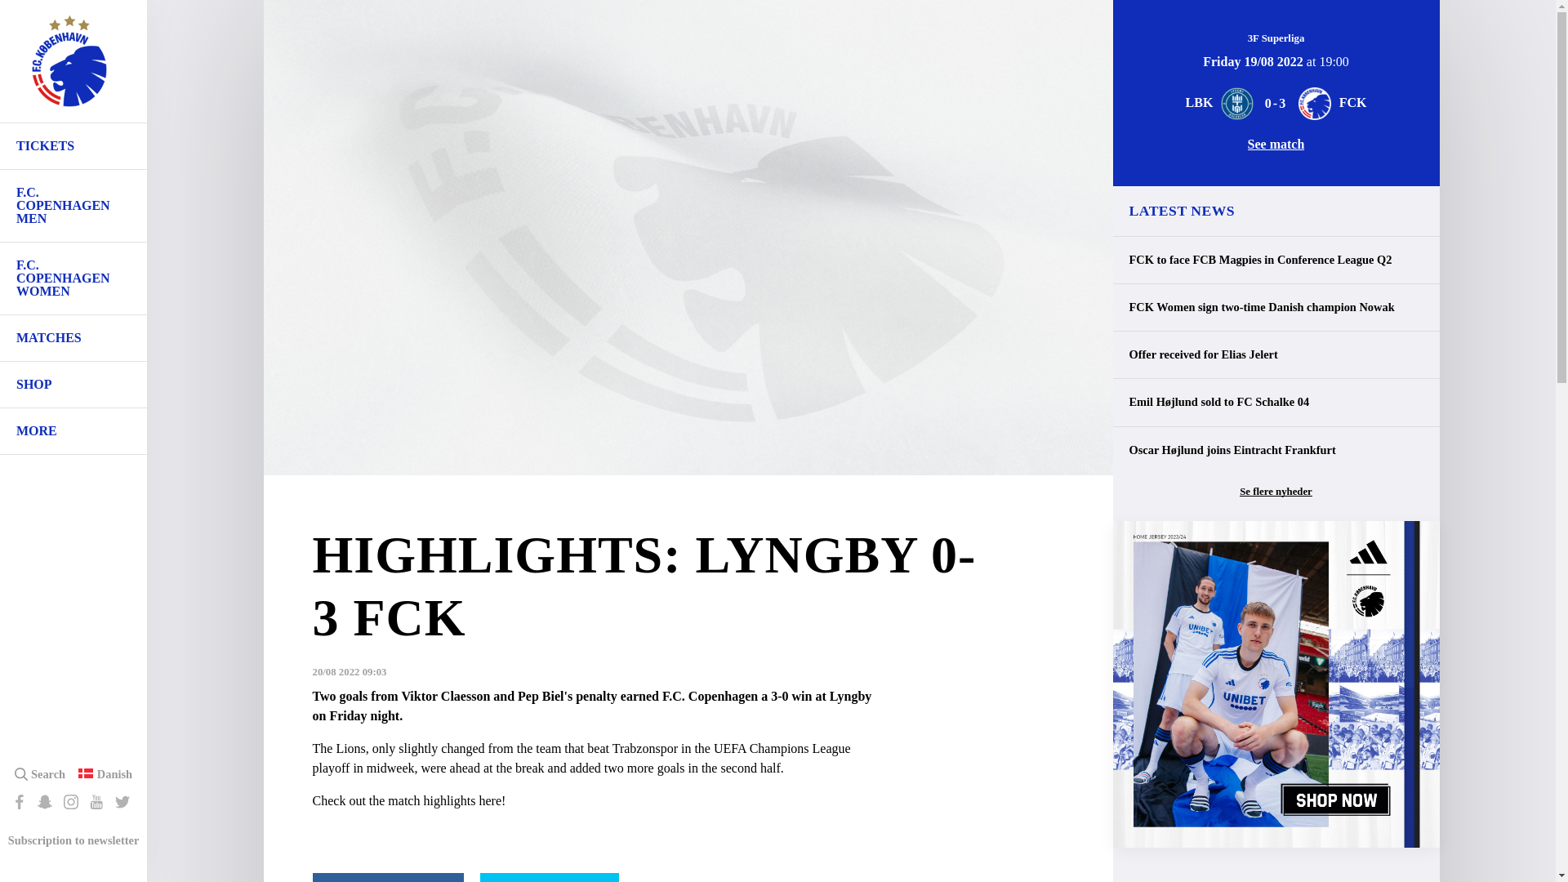 The height and width of the screenshot is (882, 1568). Describe the element at coordinates (73, 146) in the screenshot. I see `Tickets` at that location.